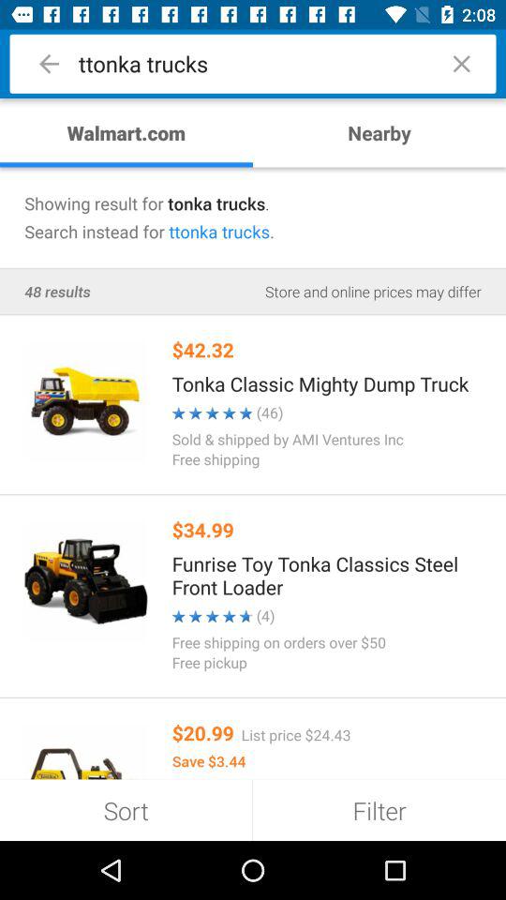  Describe the element at coordinates (253, 64) in the screenshot. I see `select the text in the search bar` at that location.